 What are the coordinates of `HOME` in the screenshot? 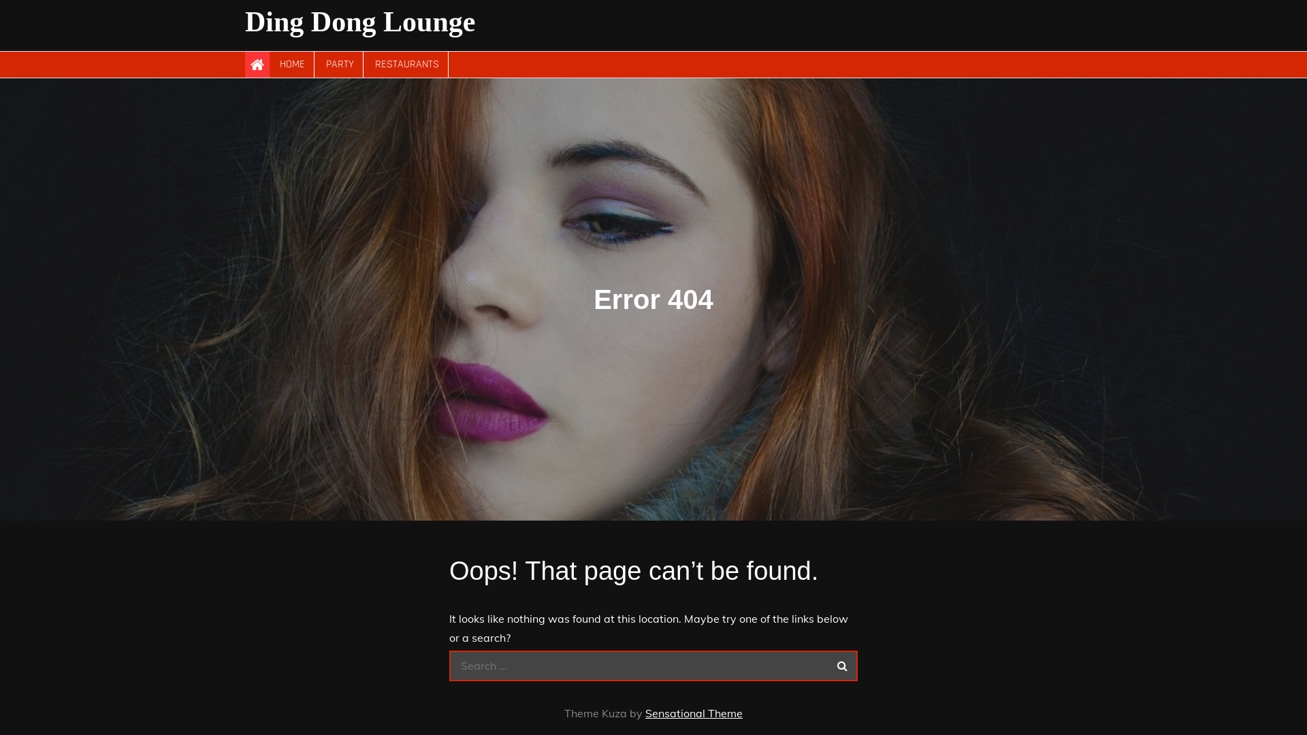 It's located at (293, 65).